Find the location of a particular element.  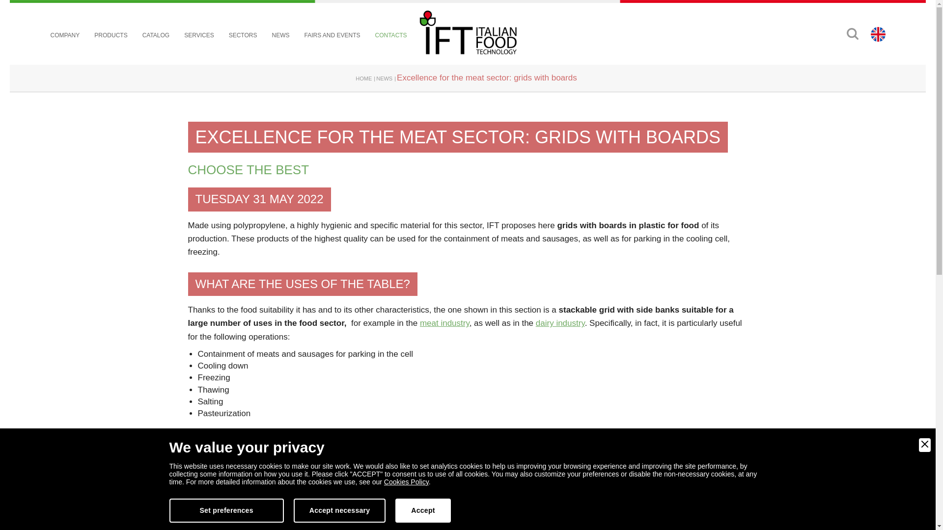

CATALOG is located at coordinates (156, 35).